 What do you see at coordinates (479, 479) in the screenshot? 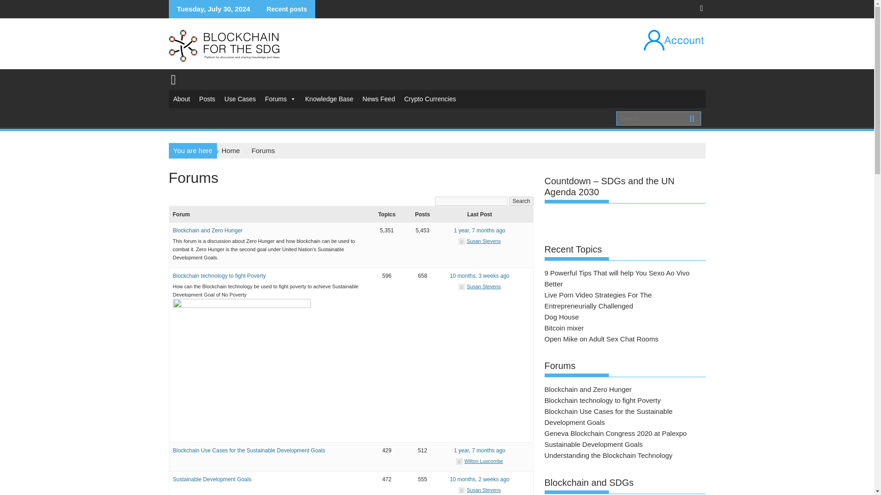
I see `9 Powerful Tips That will help You Sexo Ao Vivo Better` at bounding box center [479, 479].